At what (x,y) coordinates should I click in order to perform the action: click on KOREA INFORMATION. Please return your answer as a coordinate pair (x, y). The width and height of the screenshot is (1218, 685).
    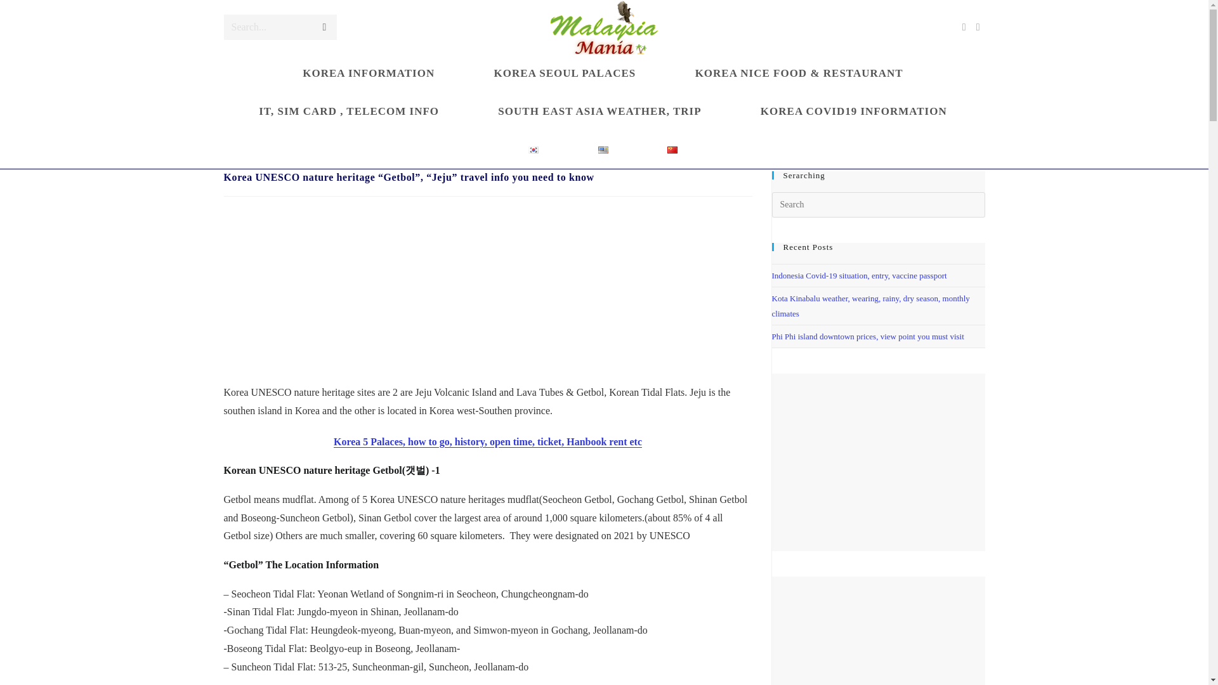
    Looking at the image, I should click on (370, 74).